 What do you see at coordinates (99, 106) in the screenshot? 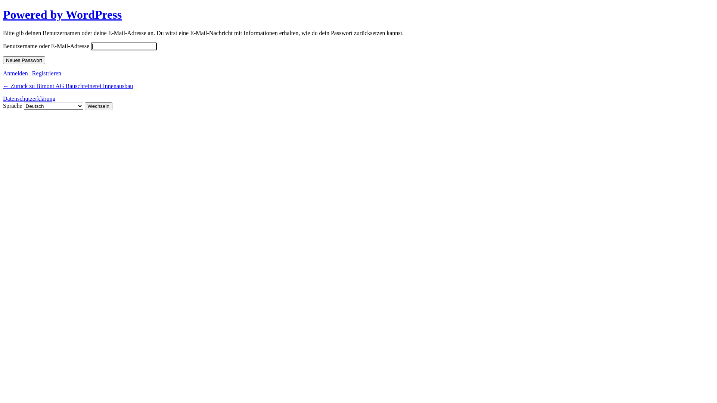
I see `Wechseln` at bounding box center [99, 106].